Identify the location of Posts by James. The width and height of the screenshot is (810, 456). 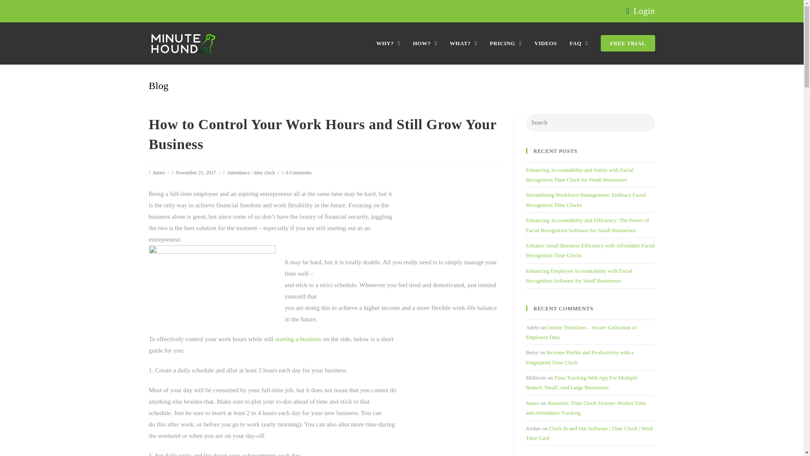
(159, 172).